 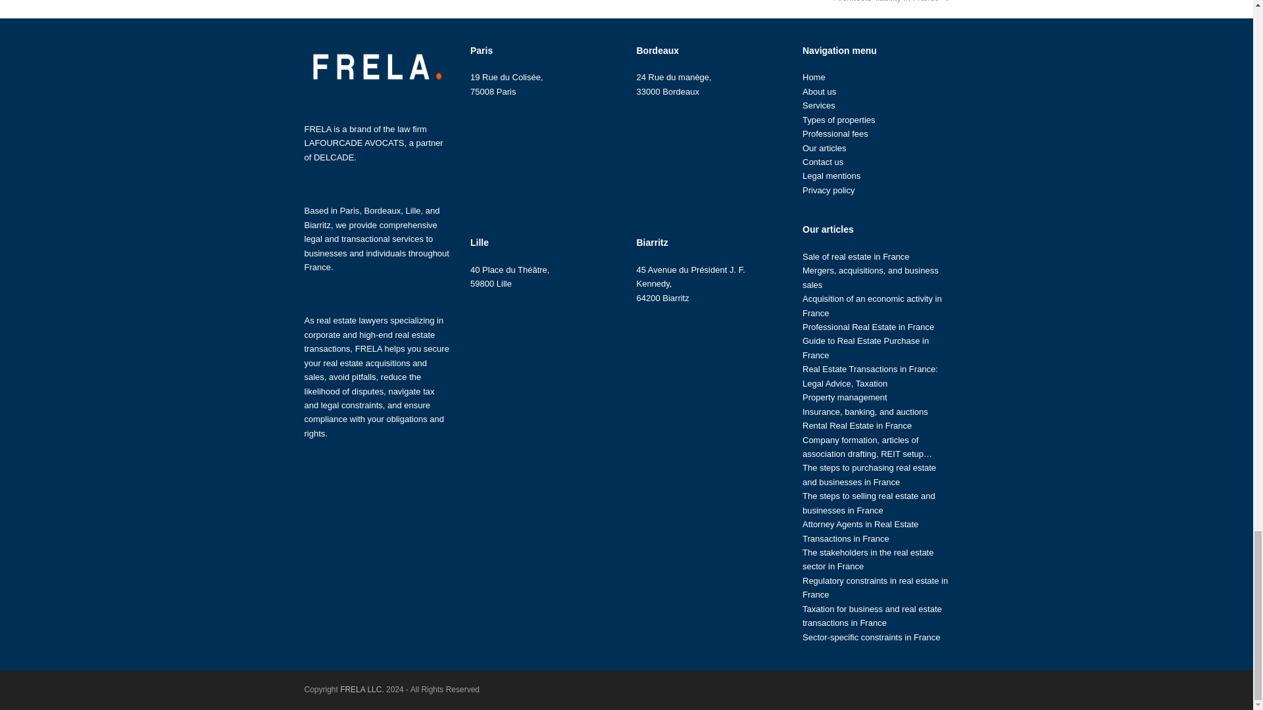 I want to click on Google Map, so click(x=709, y=160).